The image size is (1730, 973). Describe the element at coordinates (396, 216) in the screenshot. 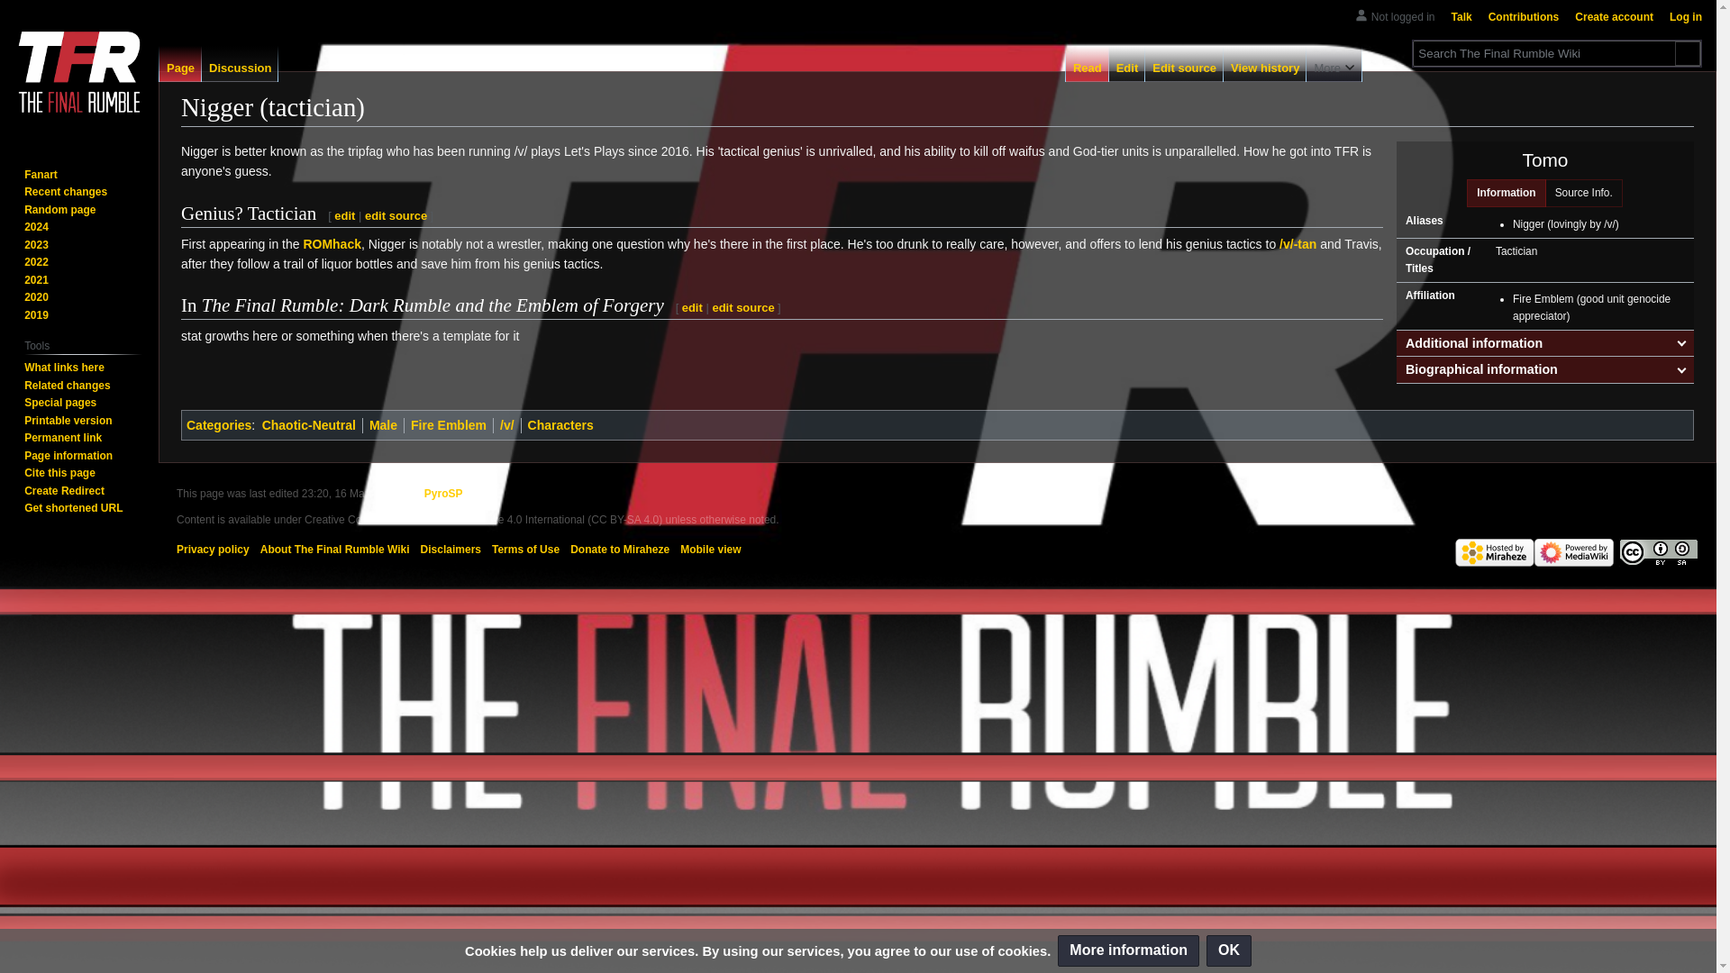

I see `edit source` at that location.